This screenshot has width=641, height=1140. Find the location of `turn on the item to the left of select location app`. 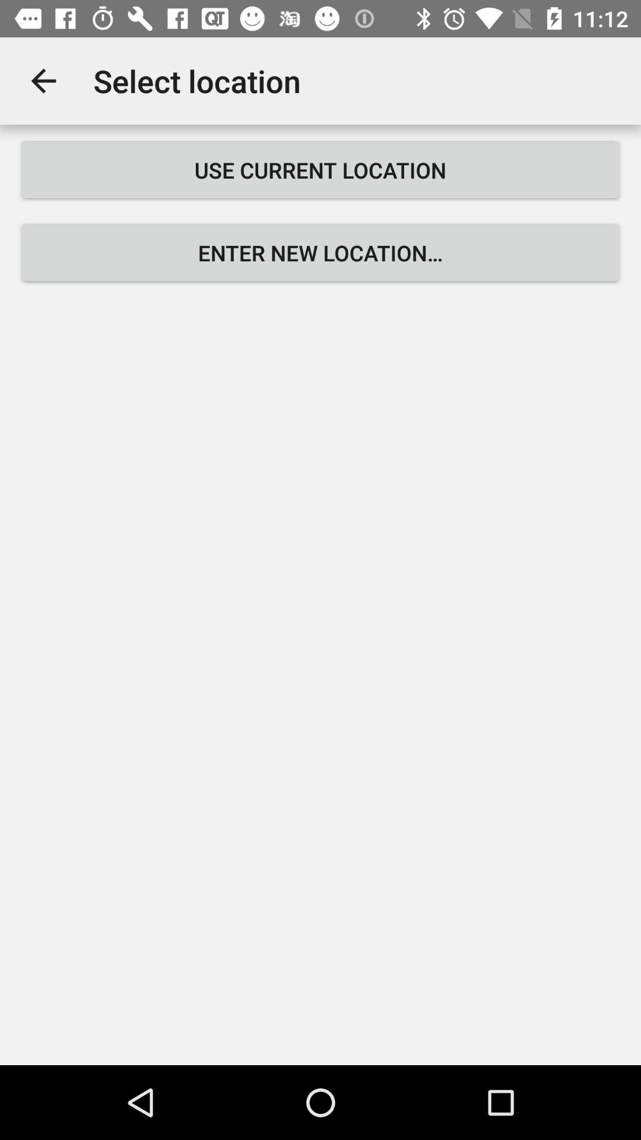

turn on the item to the left of select location app is located at coordinates (43, 81).